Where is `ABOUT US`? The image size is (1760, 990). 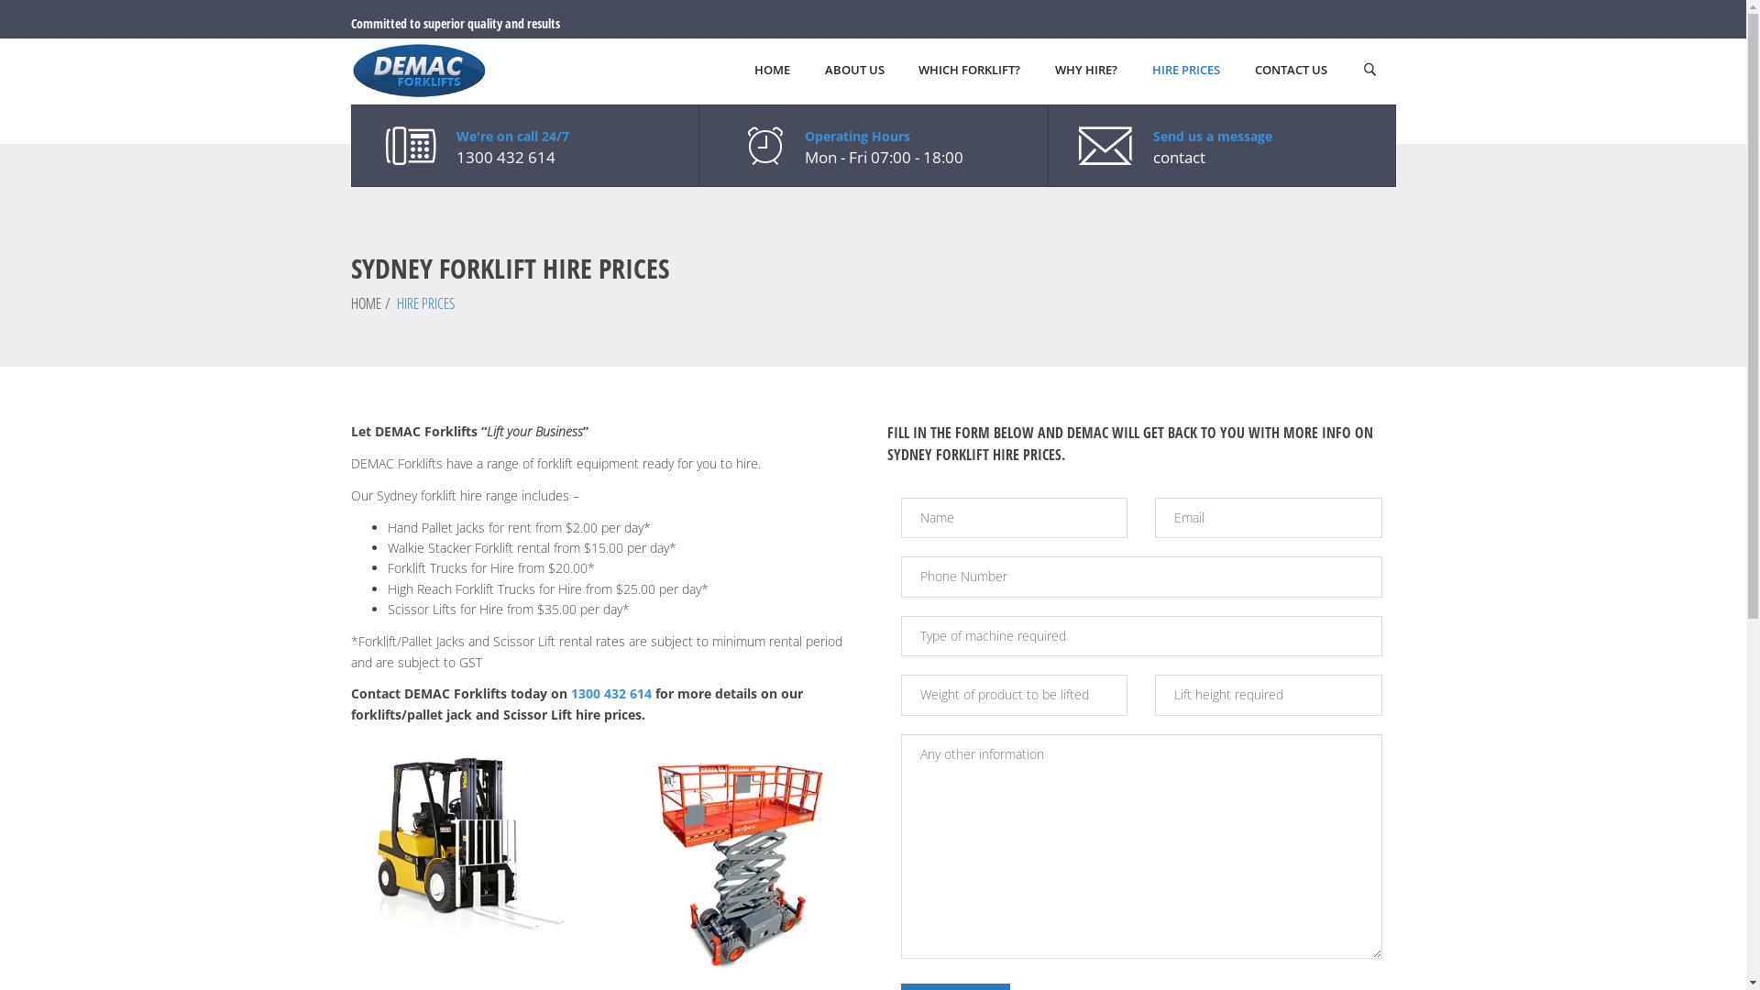 ABOUT US is located at coordinates (854, 71).